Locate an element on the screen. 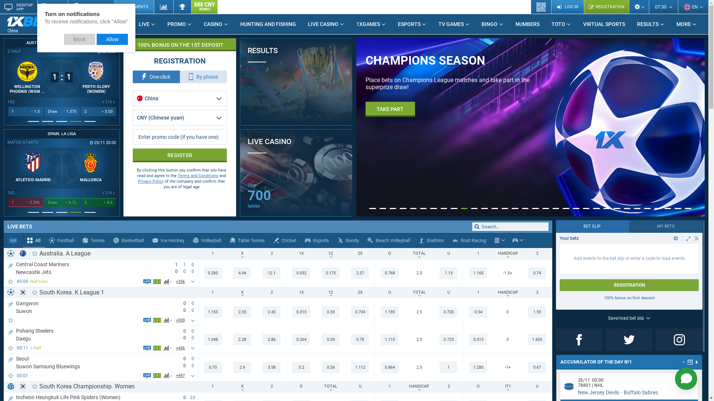  MORE is located at coordinates (686, 24).